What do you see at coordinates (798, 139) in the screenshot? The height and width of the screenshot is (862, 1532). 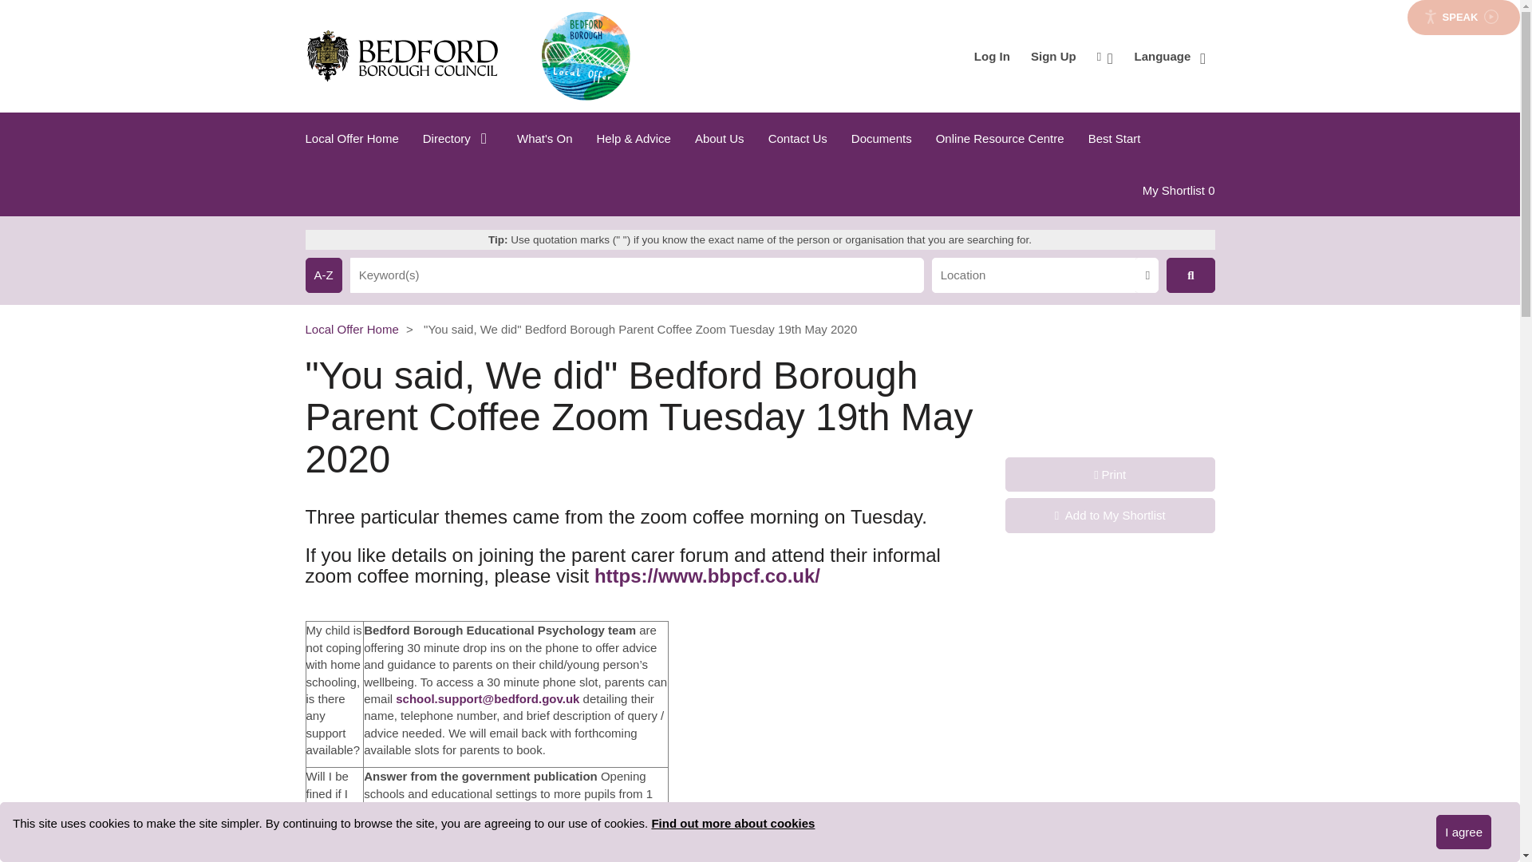 I see `Contact Us` at bounding box center [798, 139].